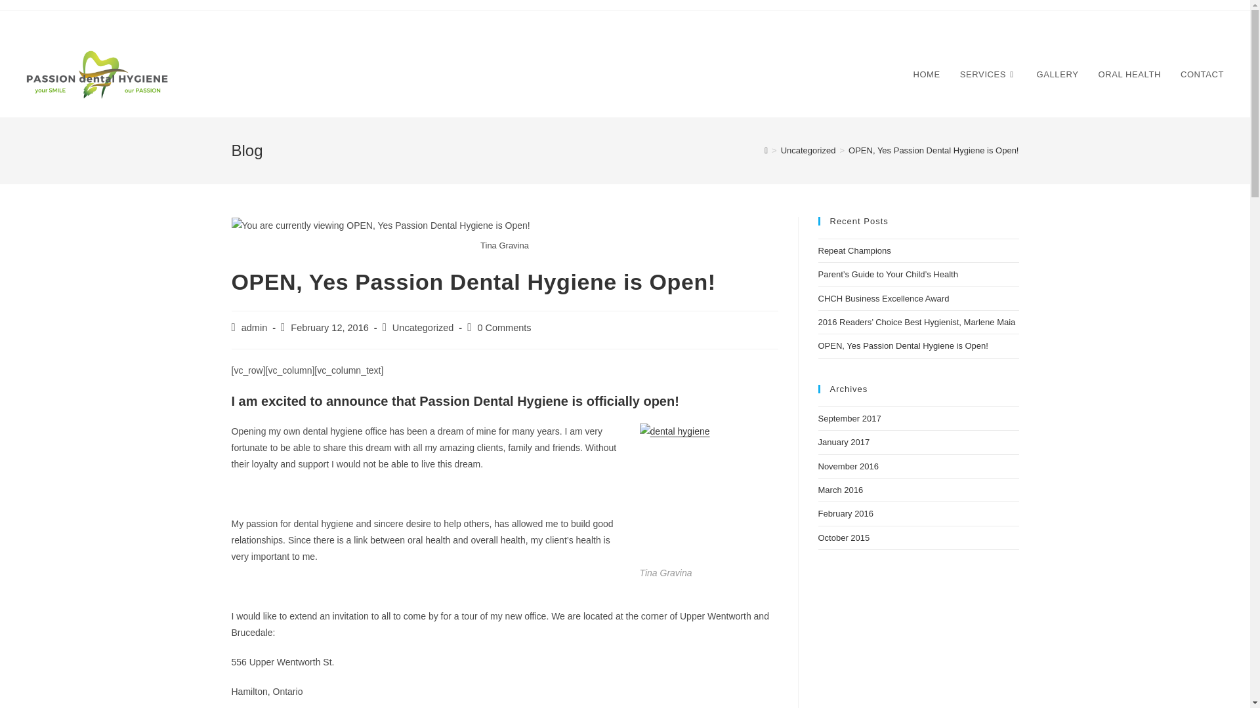 This screenshot has height=708, width=1260. I want to click on Posts by admin, so click(255, 328).